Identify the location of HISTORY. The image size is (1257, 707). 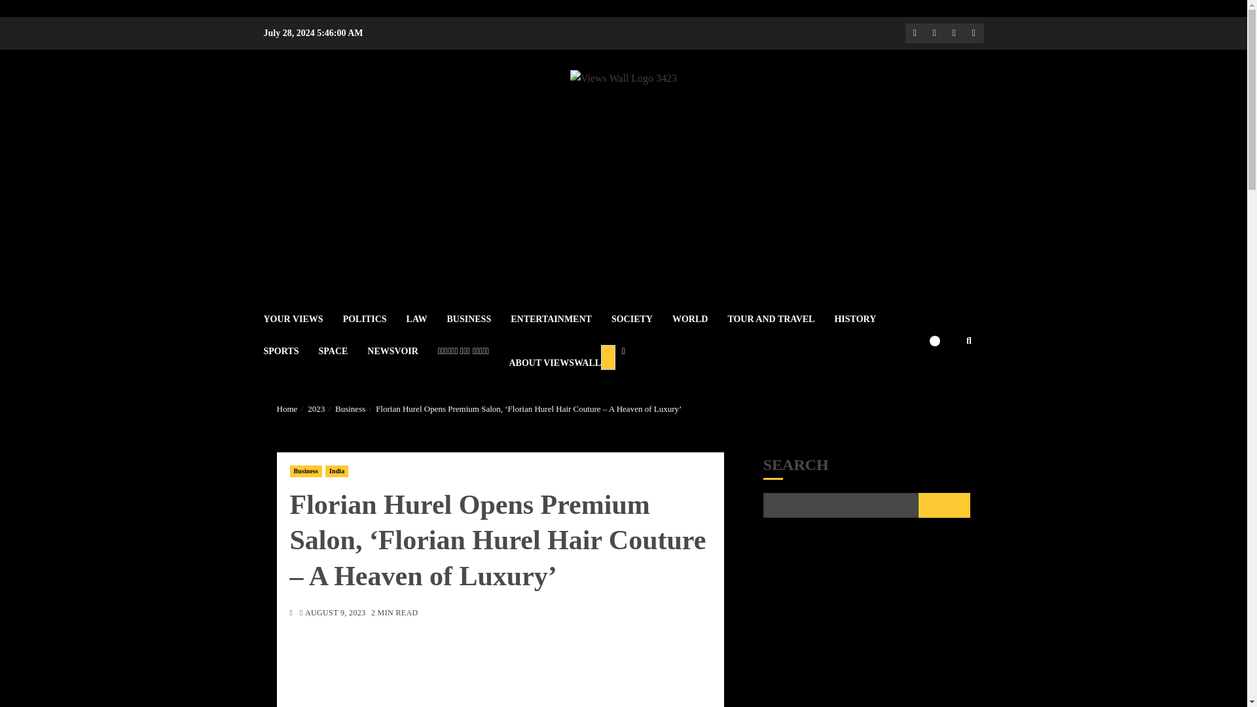
(864, 319).